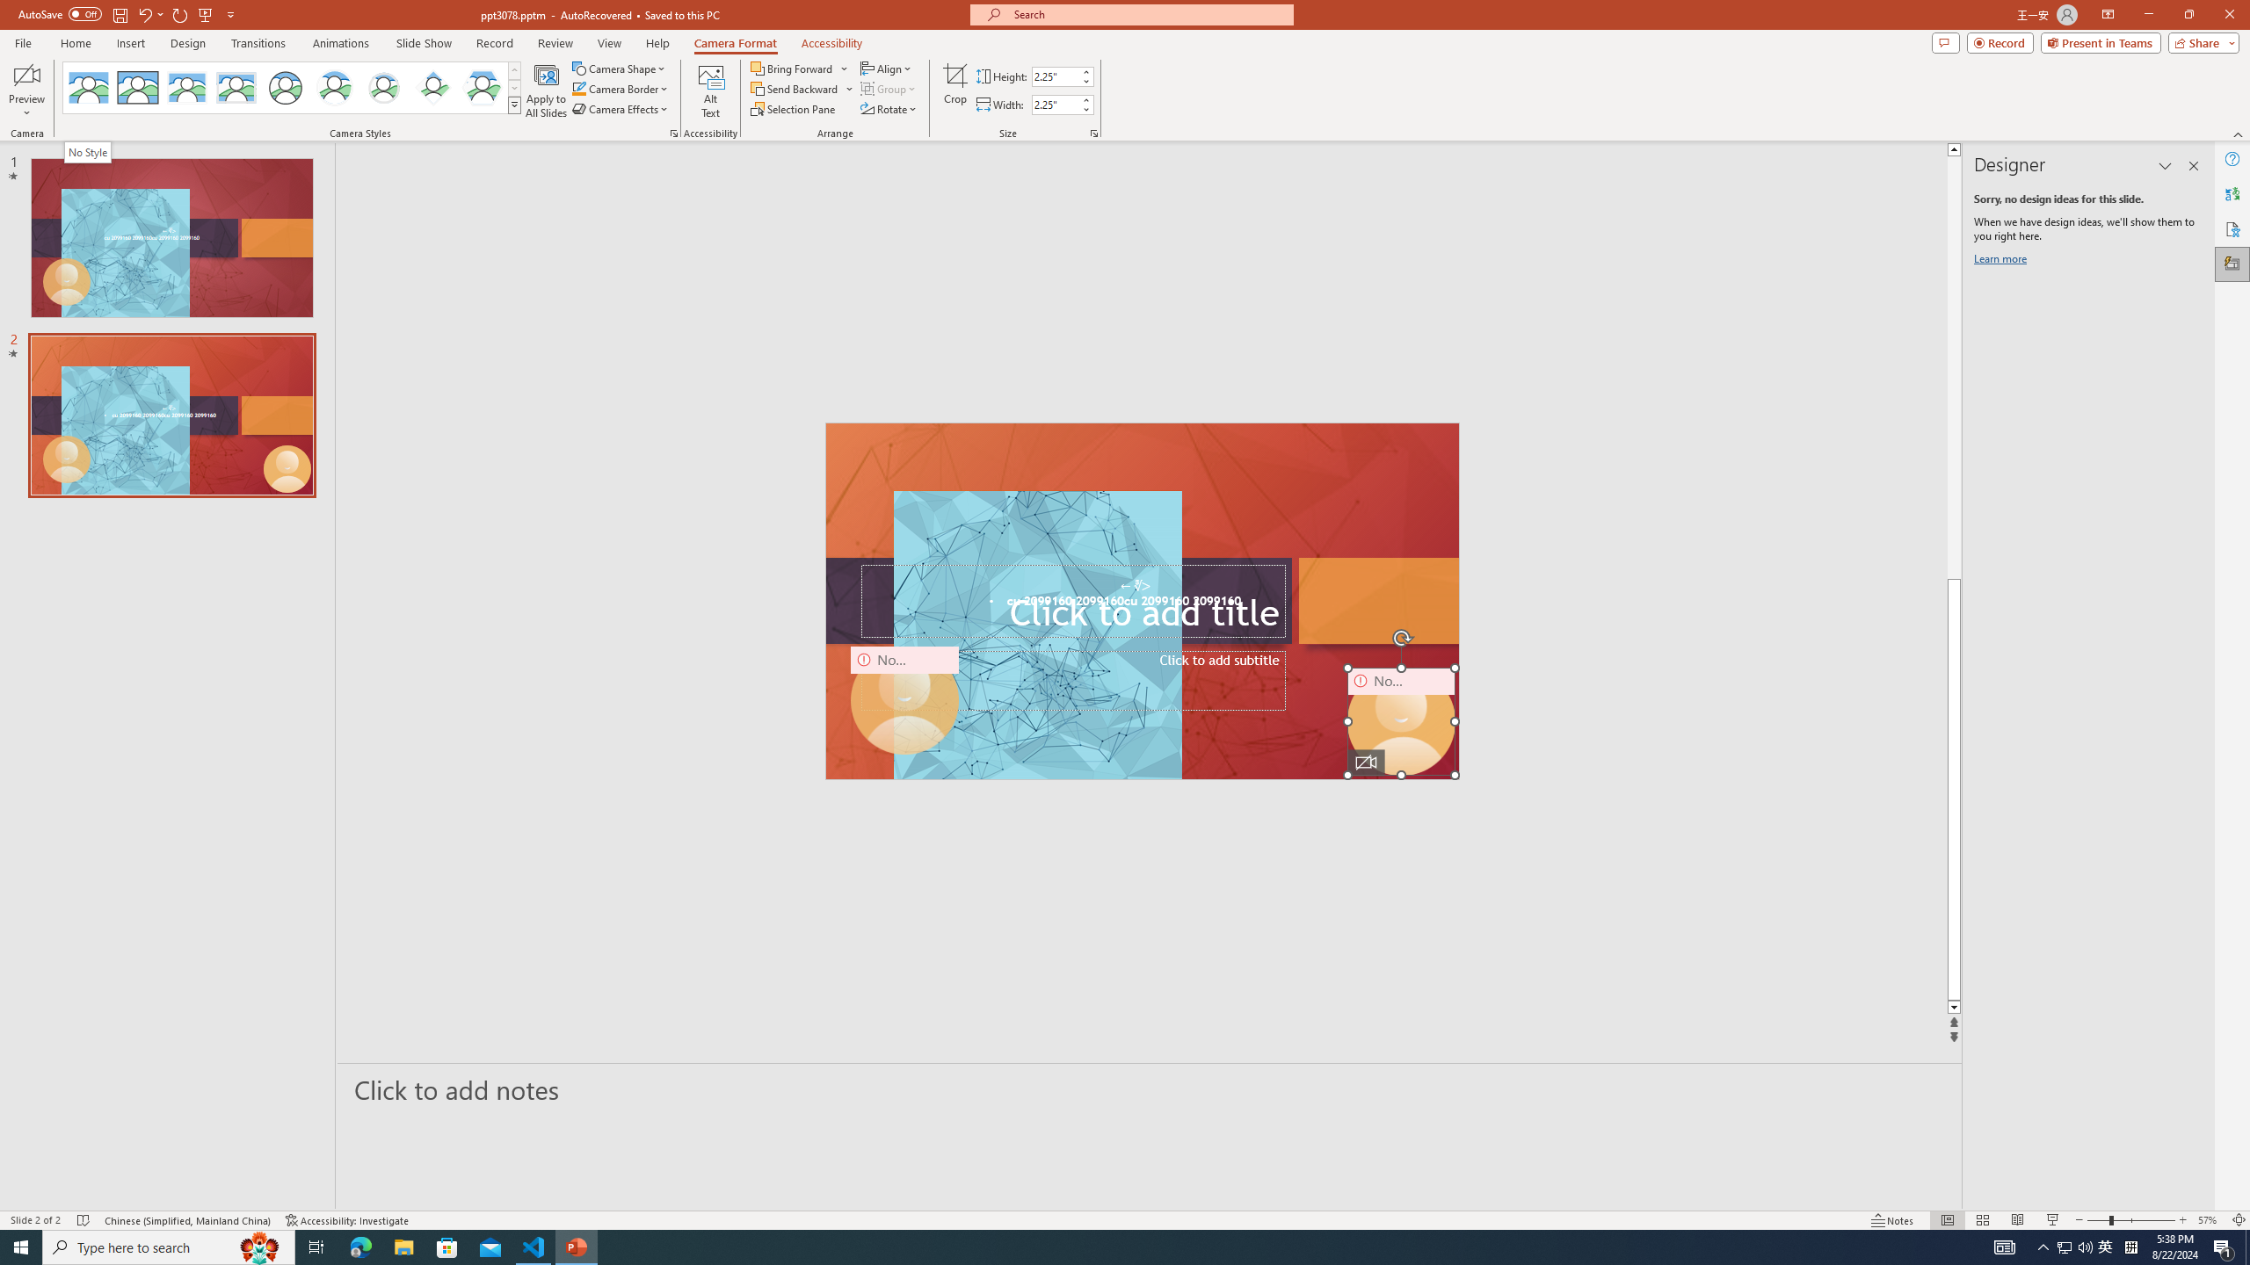  Describe the element at coordinates (515, 88) in the screenshot. I see `Row Down` at that location.